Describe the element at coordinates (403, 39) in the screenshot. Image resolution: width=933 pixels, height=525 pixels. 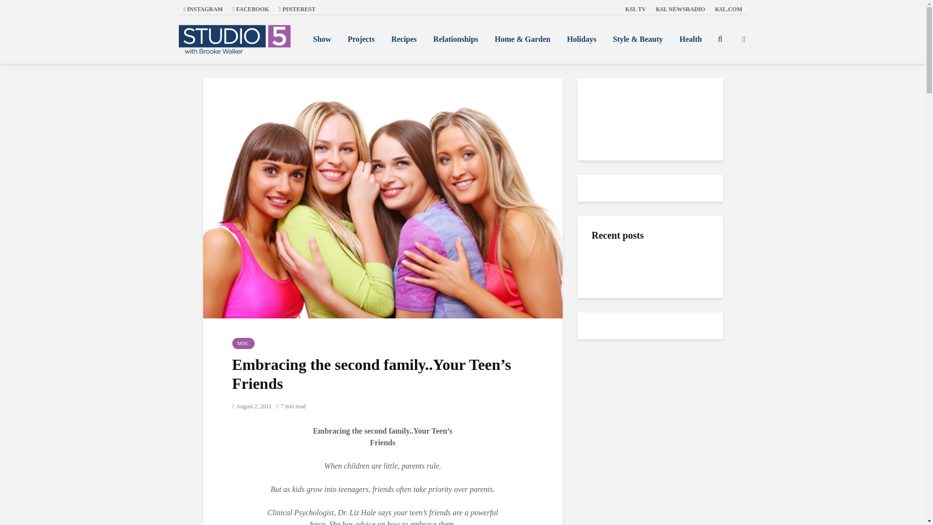
I see `Recipes` at that location.